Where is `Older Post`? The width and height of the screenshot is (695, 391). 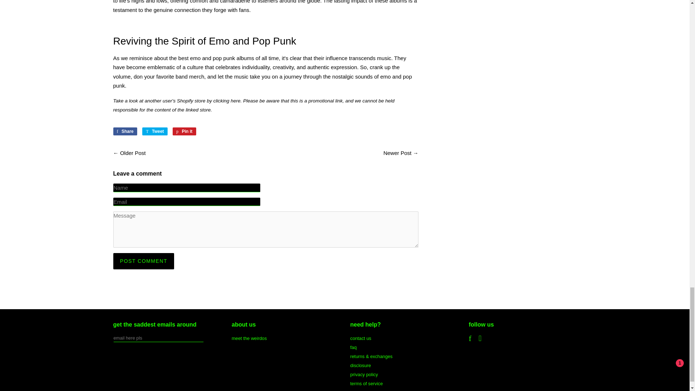
Older Post is located at coordinates (184, 131).